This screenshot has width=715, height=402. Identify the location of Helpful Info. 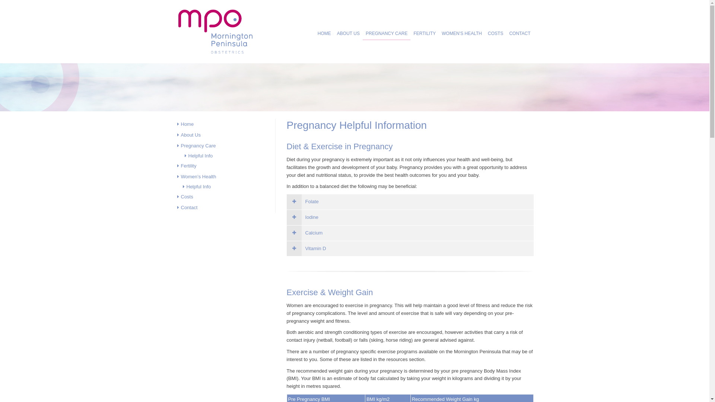
(229, 156).